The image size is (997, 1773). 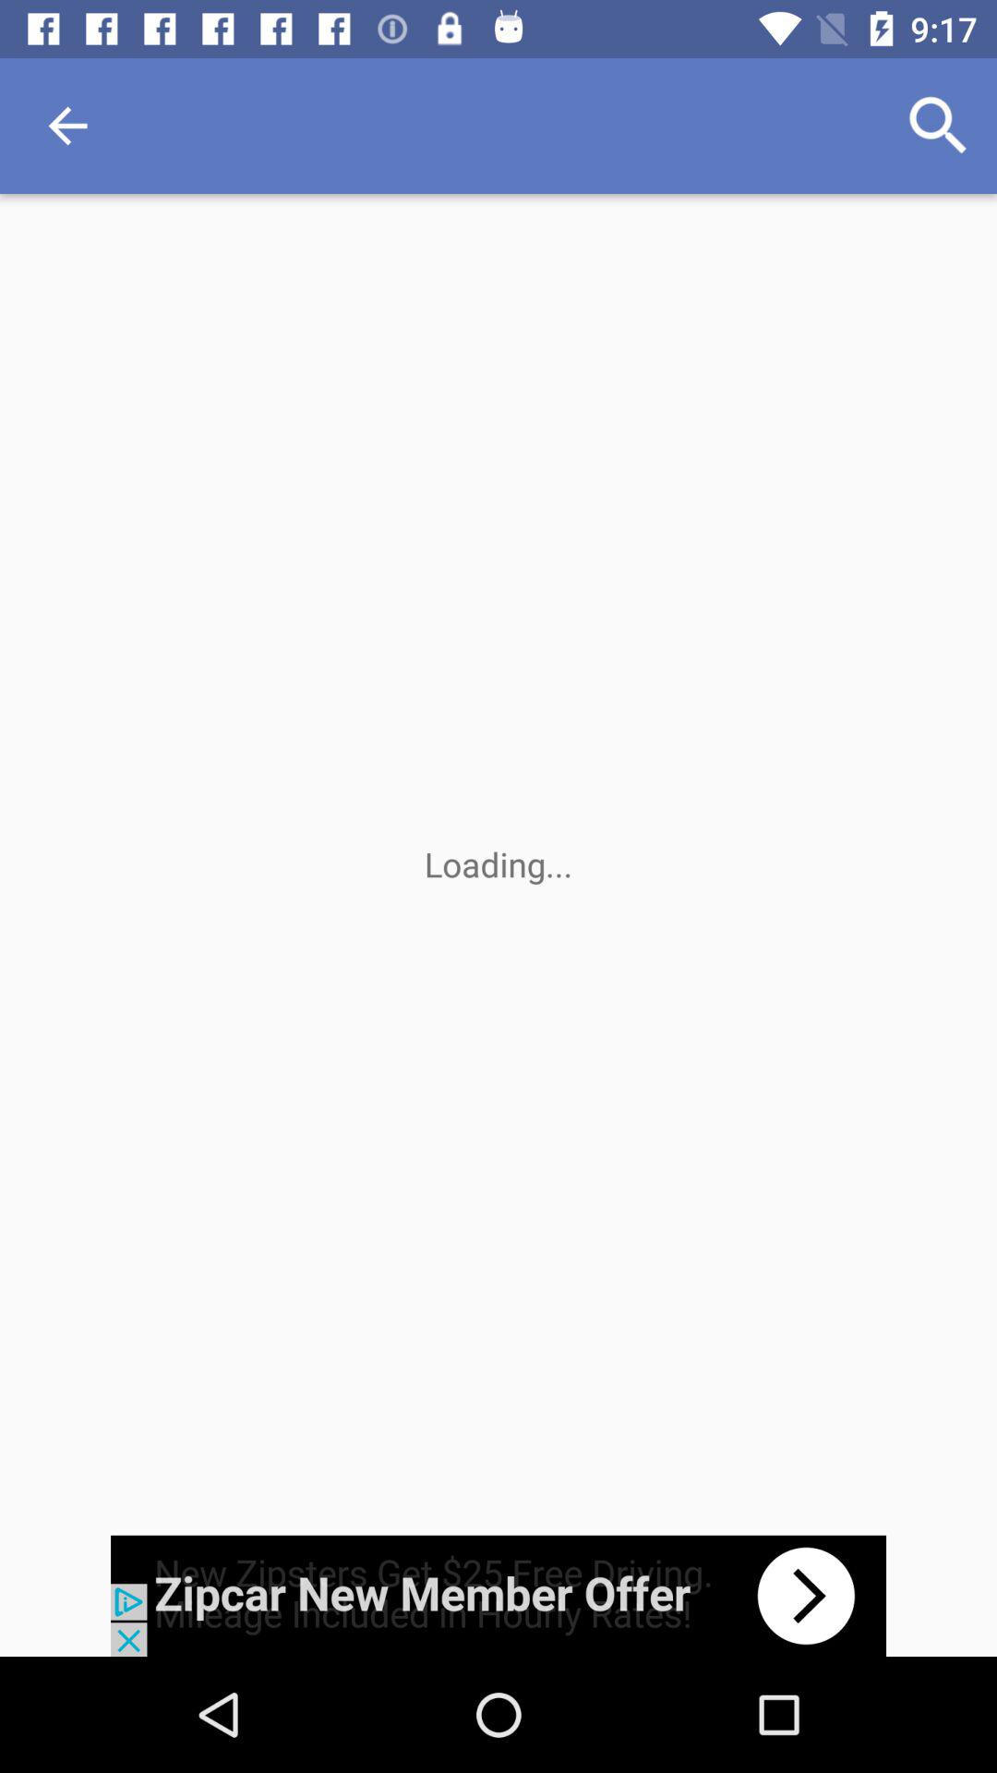 What do you see at coordinates (498, 1596) in the screenshot?
I see `opens advertisement` at bounding box center [498, 1596].